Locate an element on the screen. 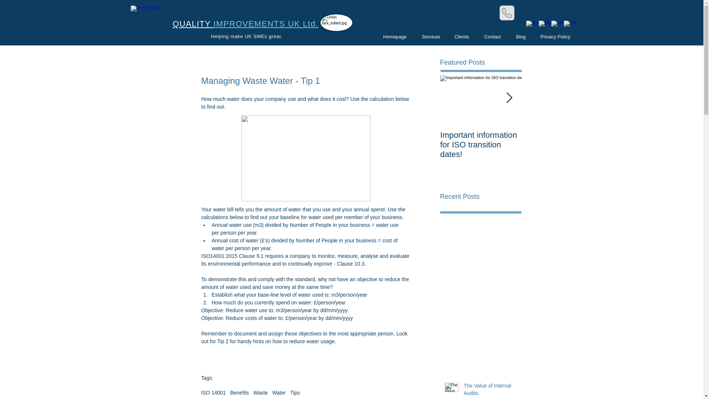 This screenshot has height=399, width=709. Homepage is located at coordinates (394, 37).